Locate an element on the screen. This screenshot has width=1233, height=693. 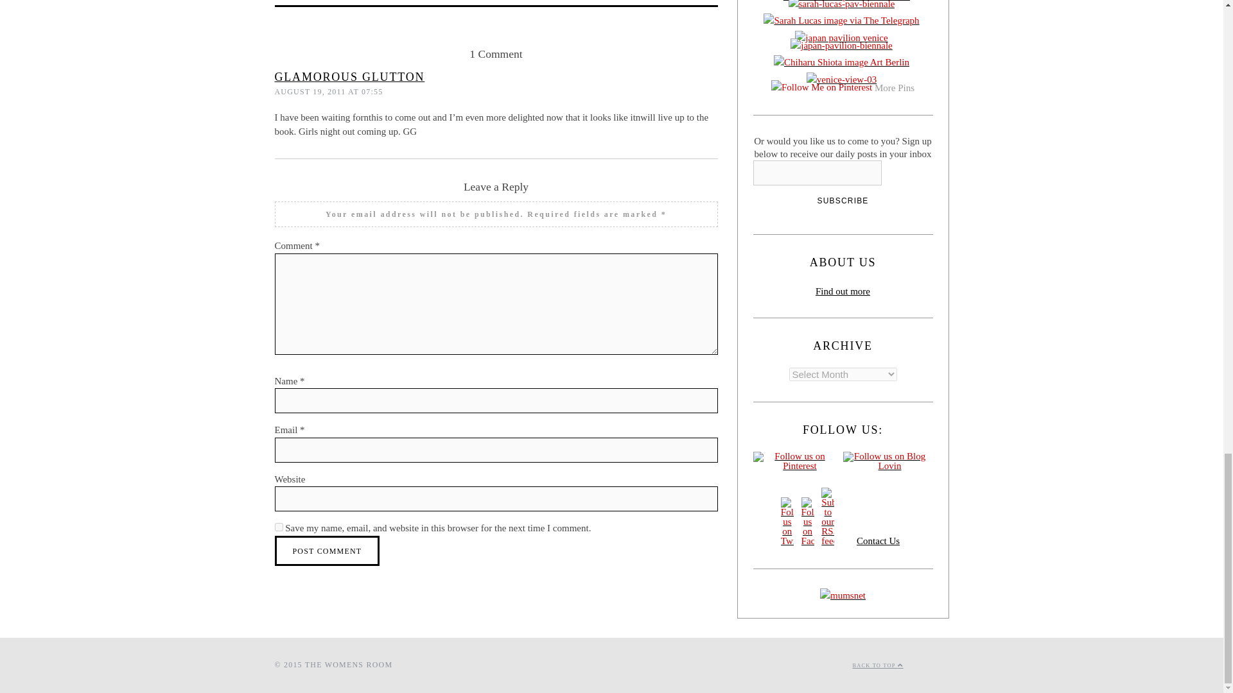
Post Comment is located at coordinates (328, 551).